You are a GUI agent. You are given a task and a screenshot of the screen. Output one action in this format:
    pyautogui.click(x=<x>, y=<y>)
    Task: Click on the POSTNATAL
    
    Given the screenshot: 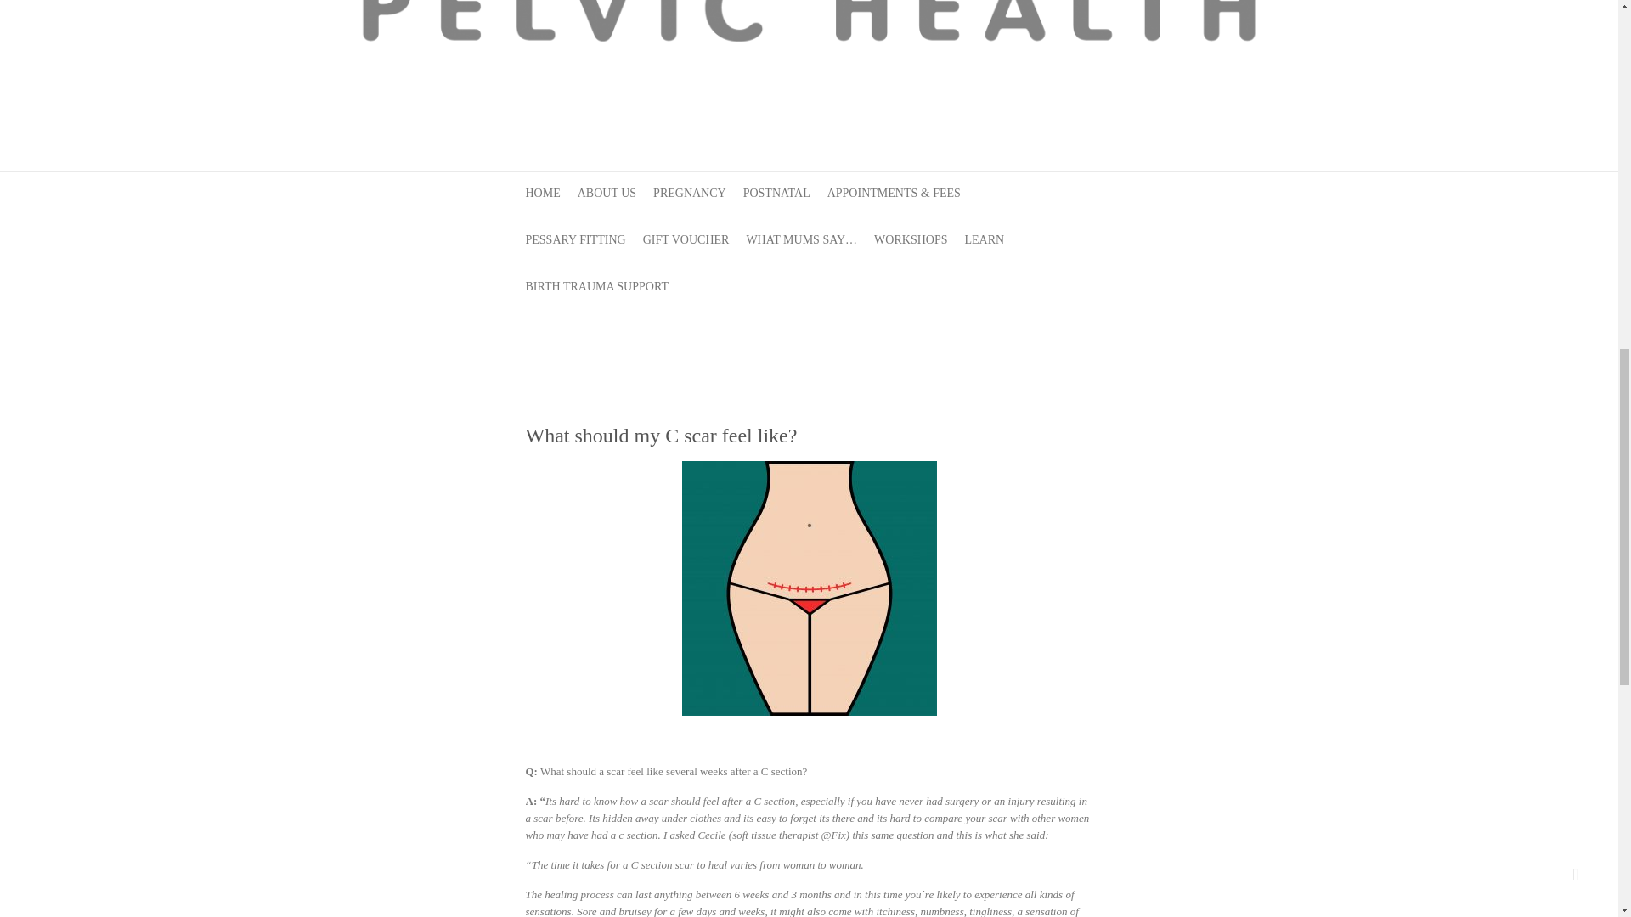 What is the action you would take?
    pyautogui.click(x=776, y=194)
    